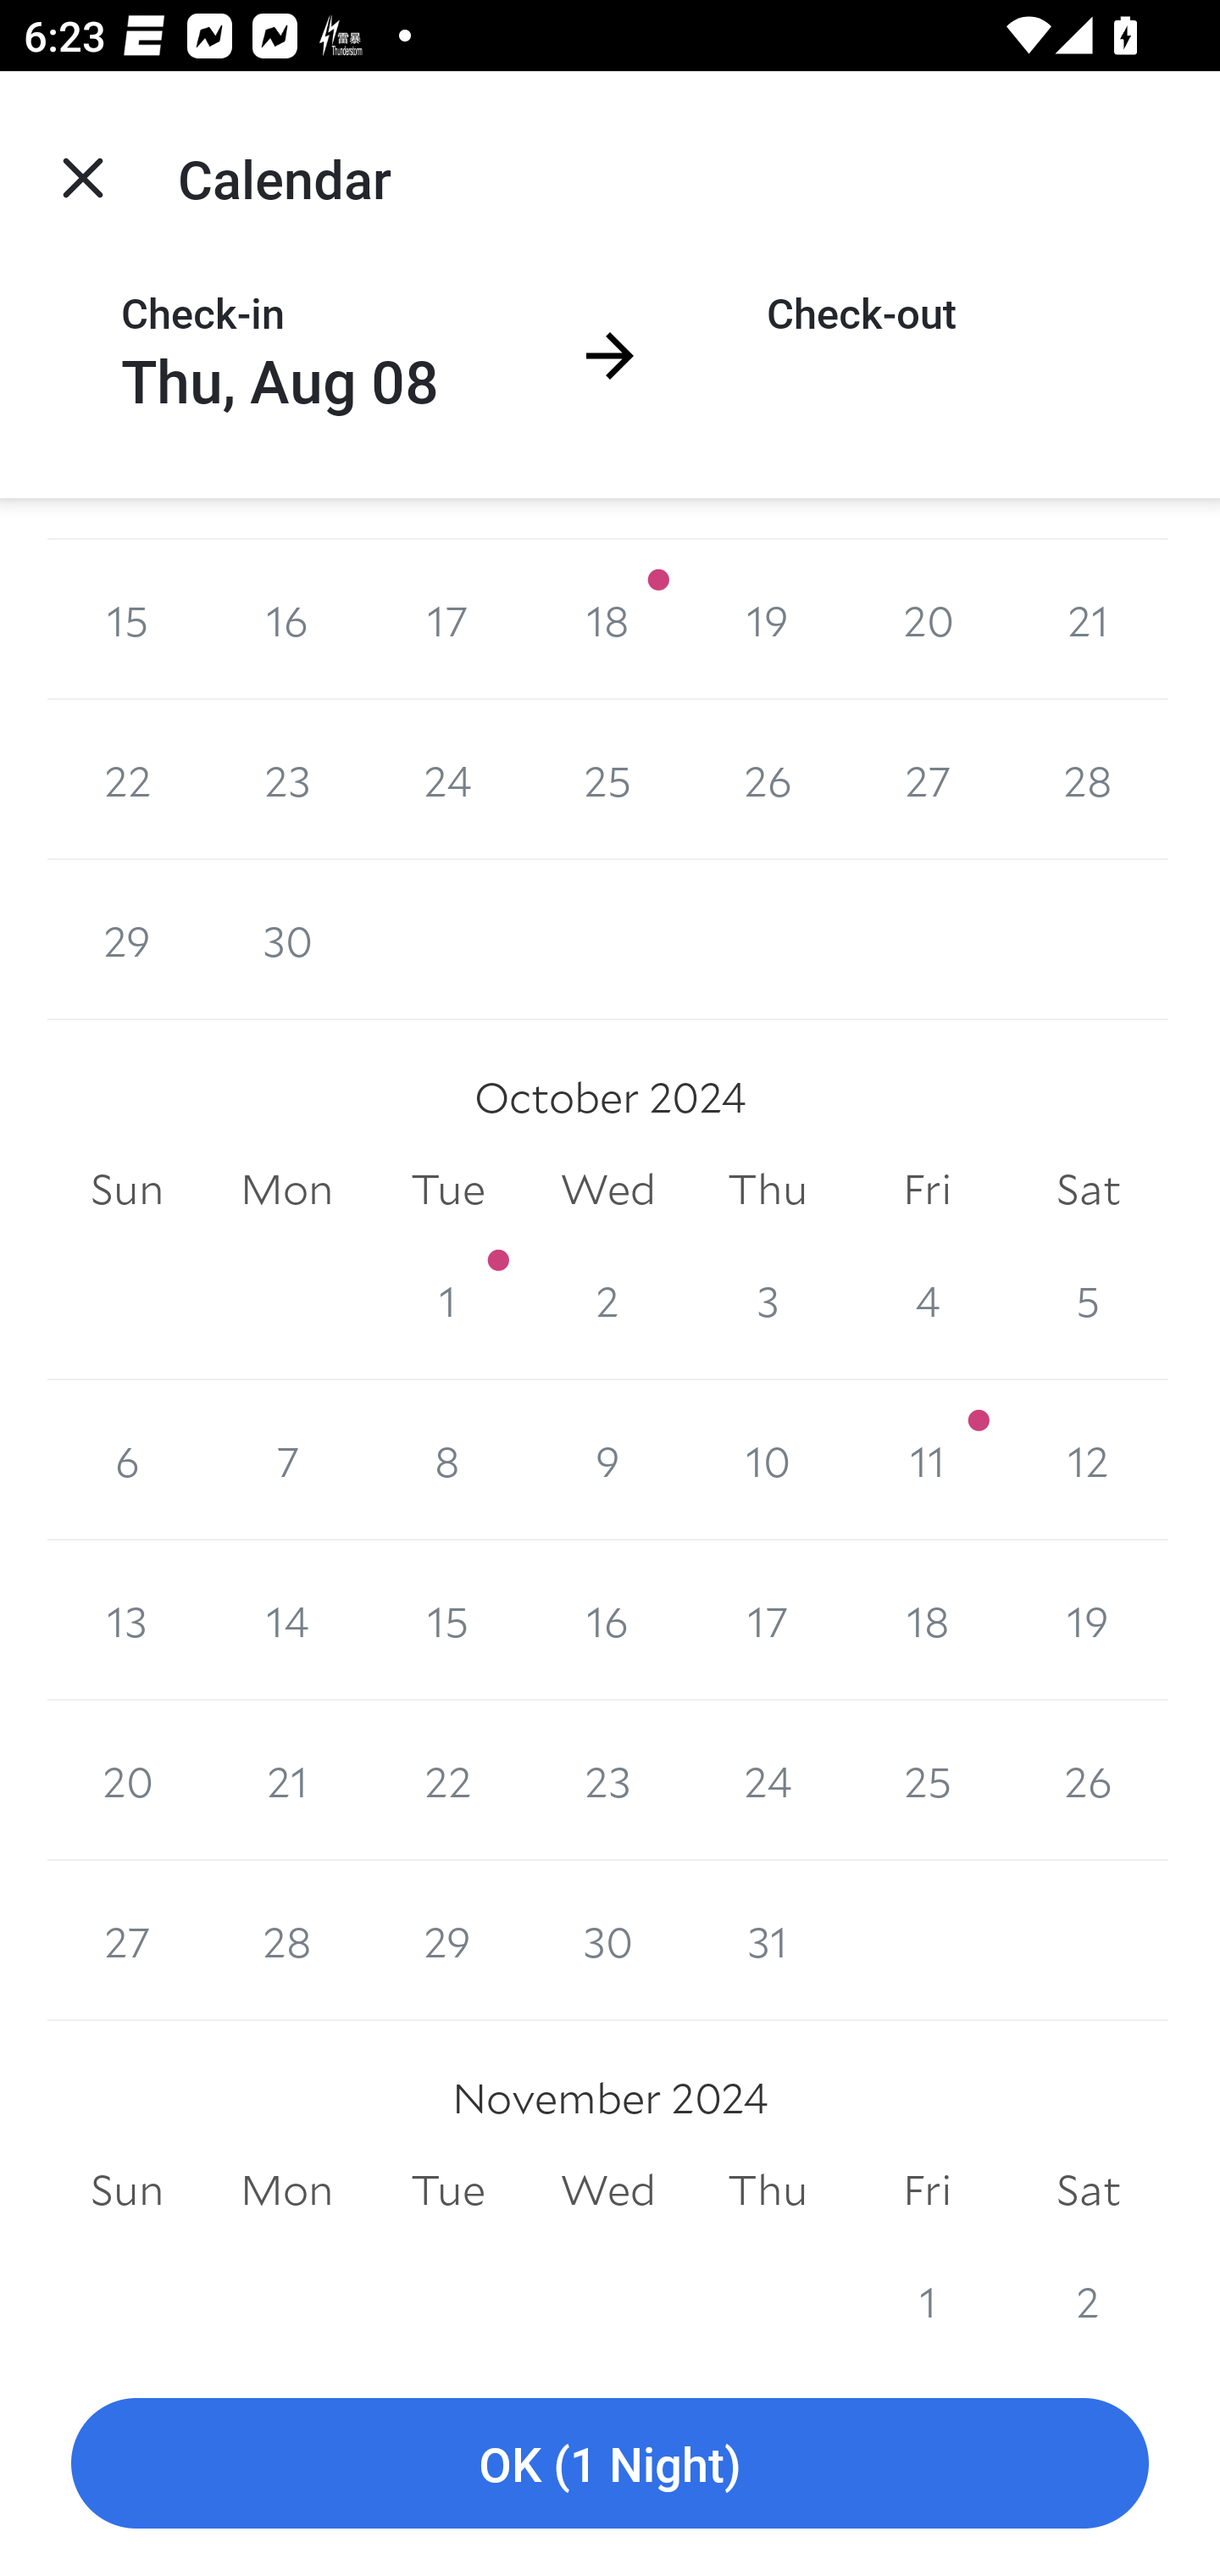 The width and height of the screenshot is (1220, 2576). What do you see at coordinates (608, 1940) in the screenshot?
I see `30 30 October 2024` at bounding box center [608, 1940].